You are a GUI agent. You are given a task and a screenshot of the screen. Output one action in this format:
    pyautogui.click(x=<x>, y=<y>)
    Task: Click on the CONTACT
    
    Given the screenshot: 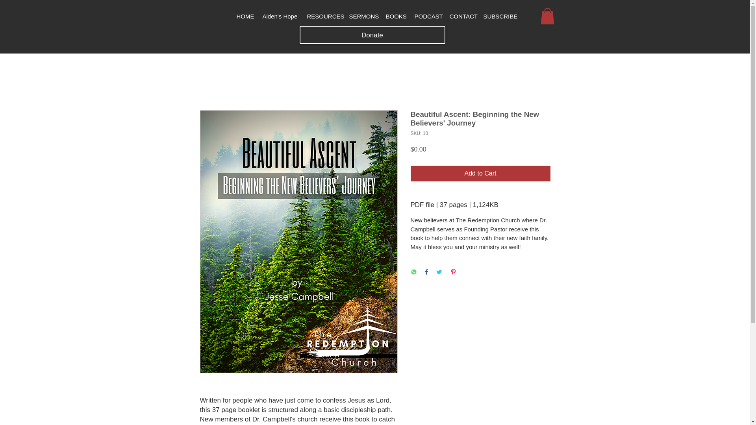 What is the action you would take?
    pyautogui.click(x=461, y=16)
    